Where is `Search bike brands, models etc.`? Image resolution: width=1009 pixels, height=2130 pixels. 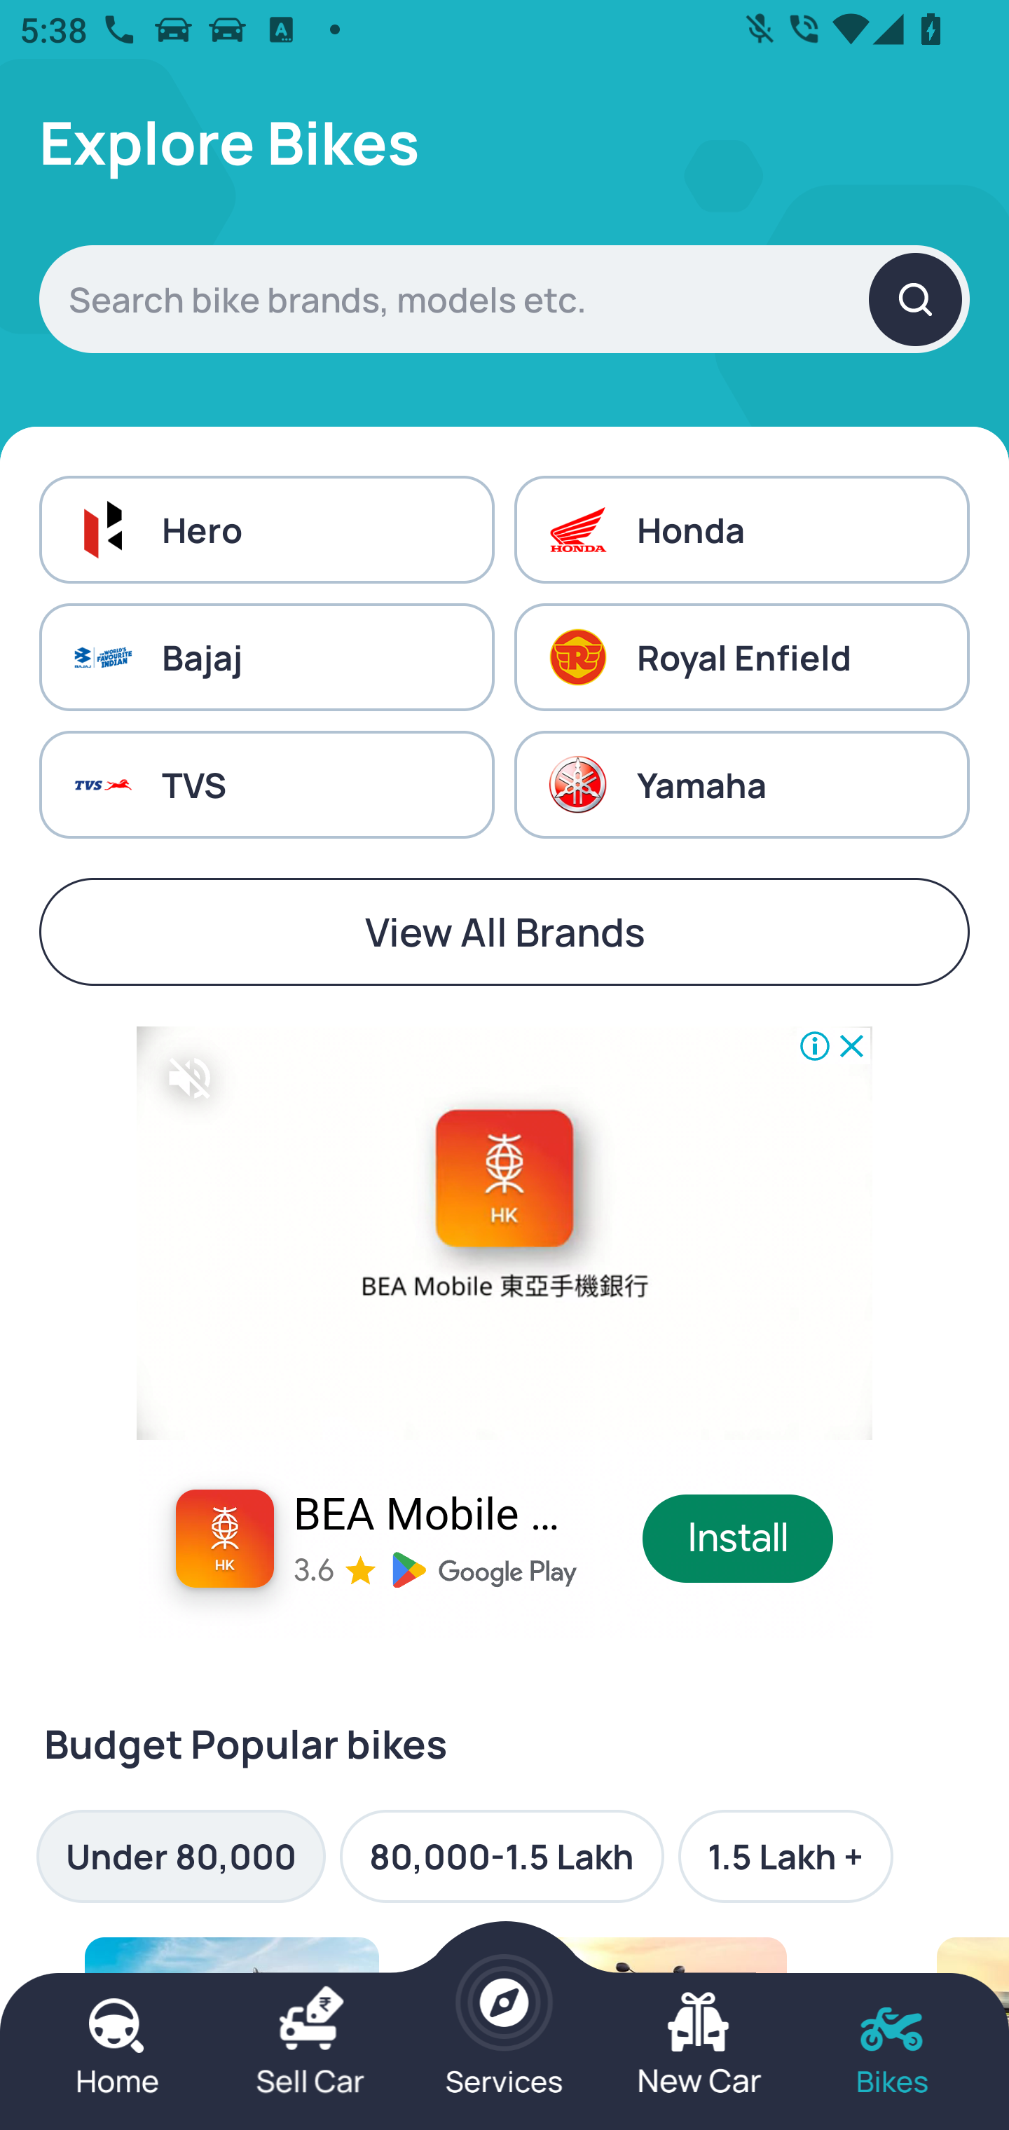 Search bike brands, models etc. is located at coordinates (504, 298).